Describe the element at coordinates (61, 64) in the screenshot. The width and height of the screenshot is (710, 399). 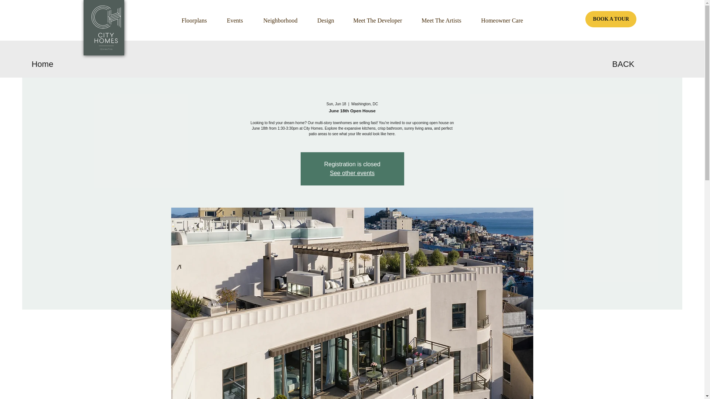
I see `Home` at that location.